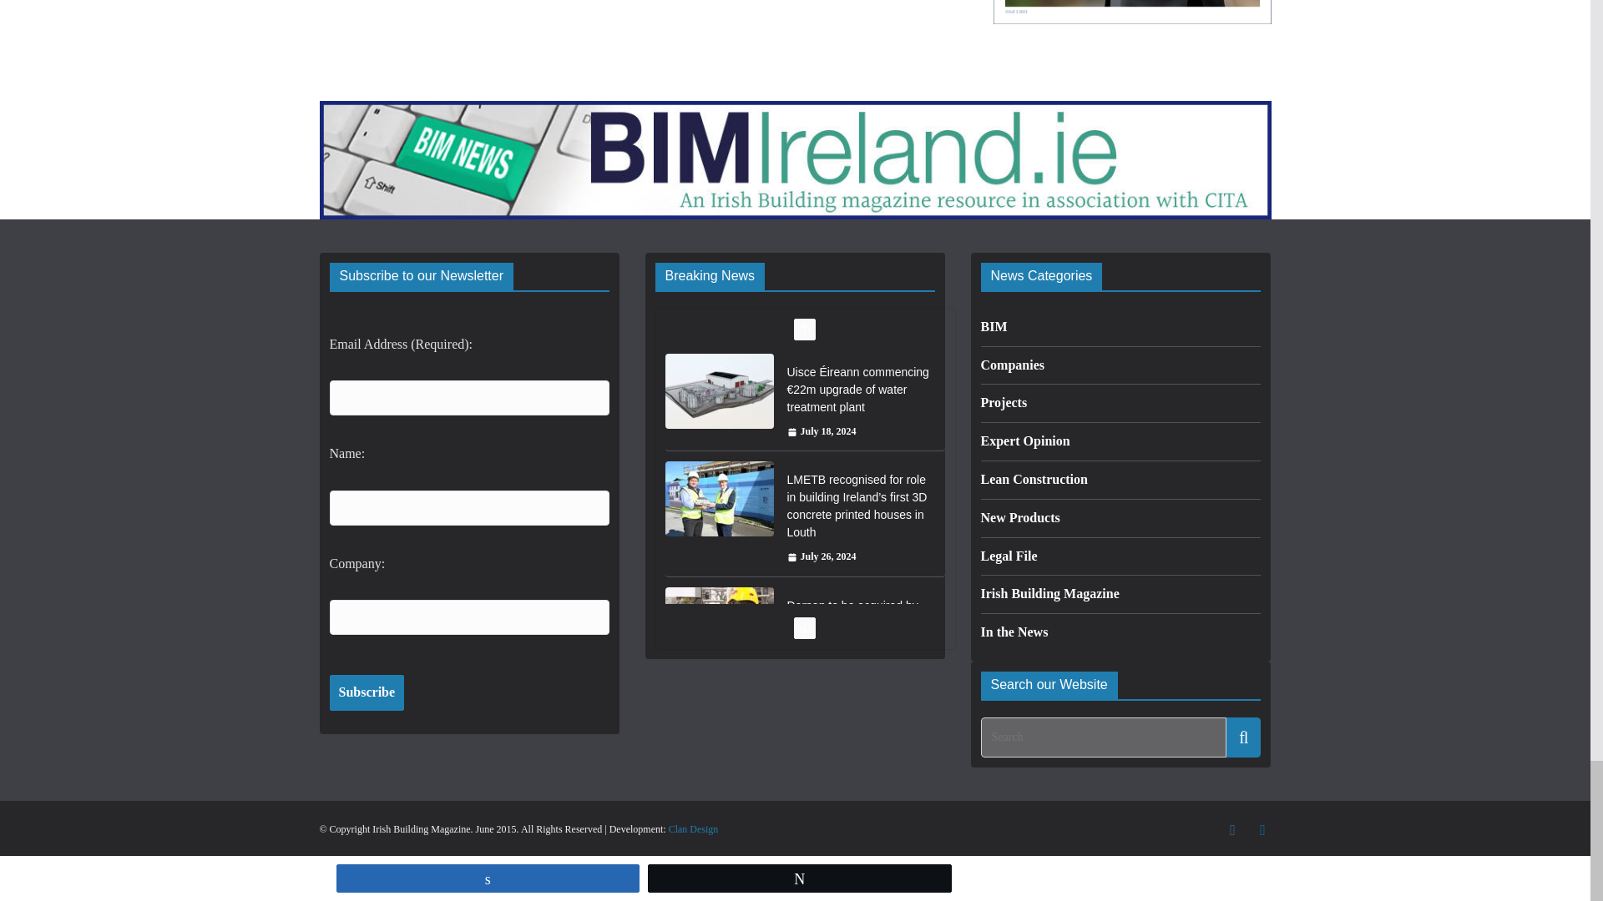 The width and height of the screenshot is (1603, 901). I want to click on Subscribe, so click(366, 692).